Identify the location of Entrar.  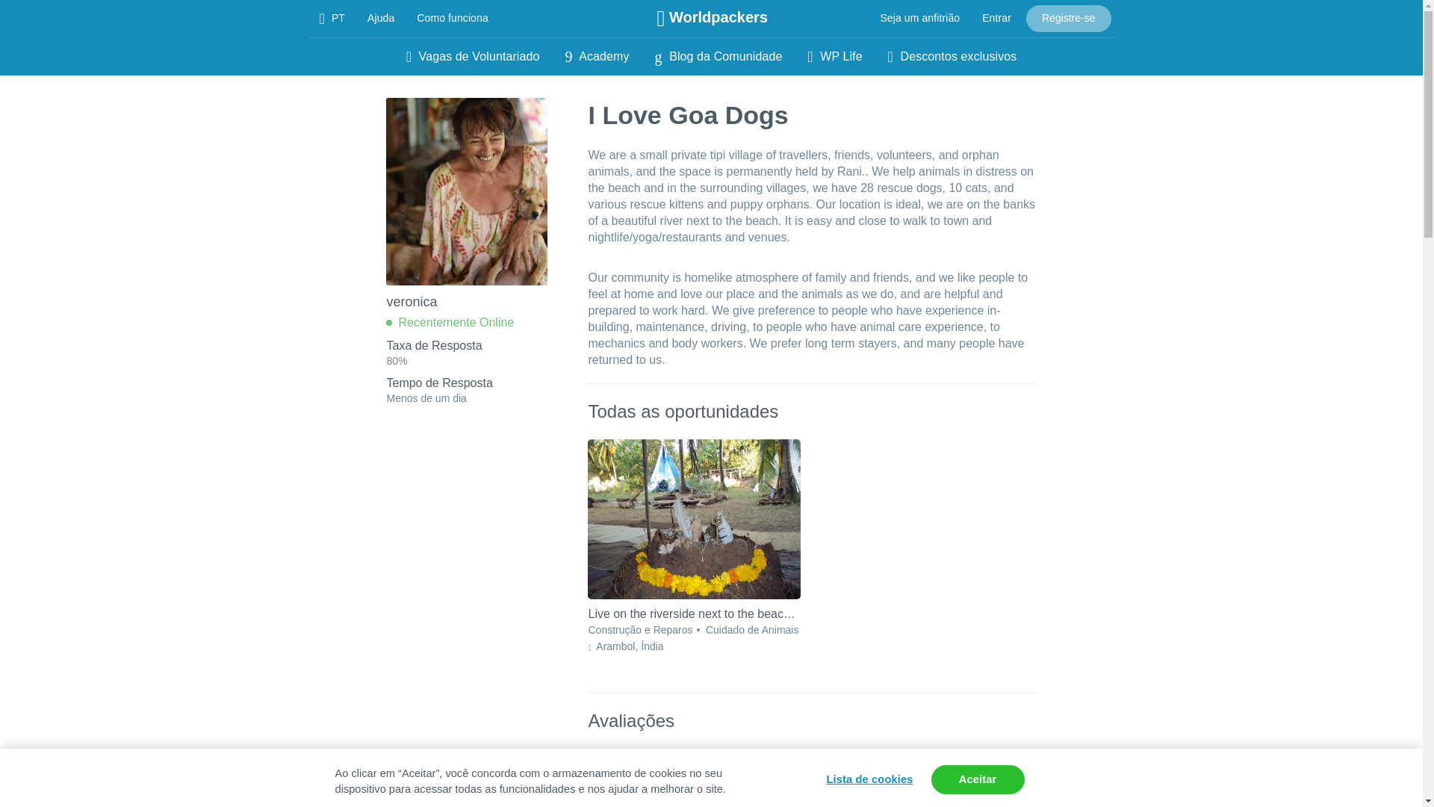
(996, 18).